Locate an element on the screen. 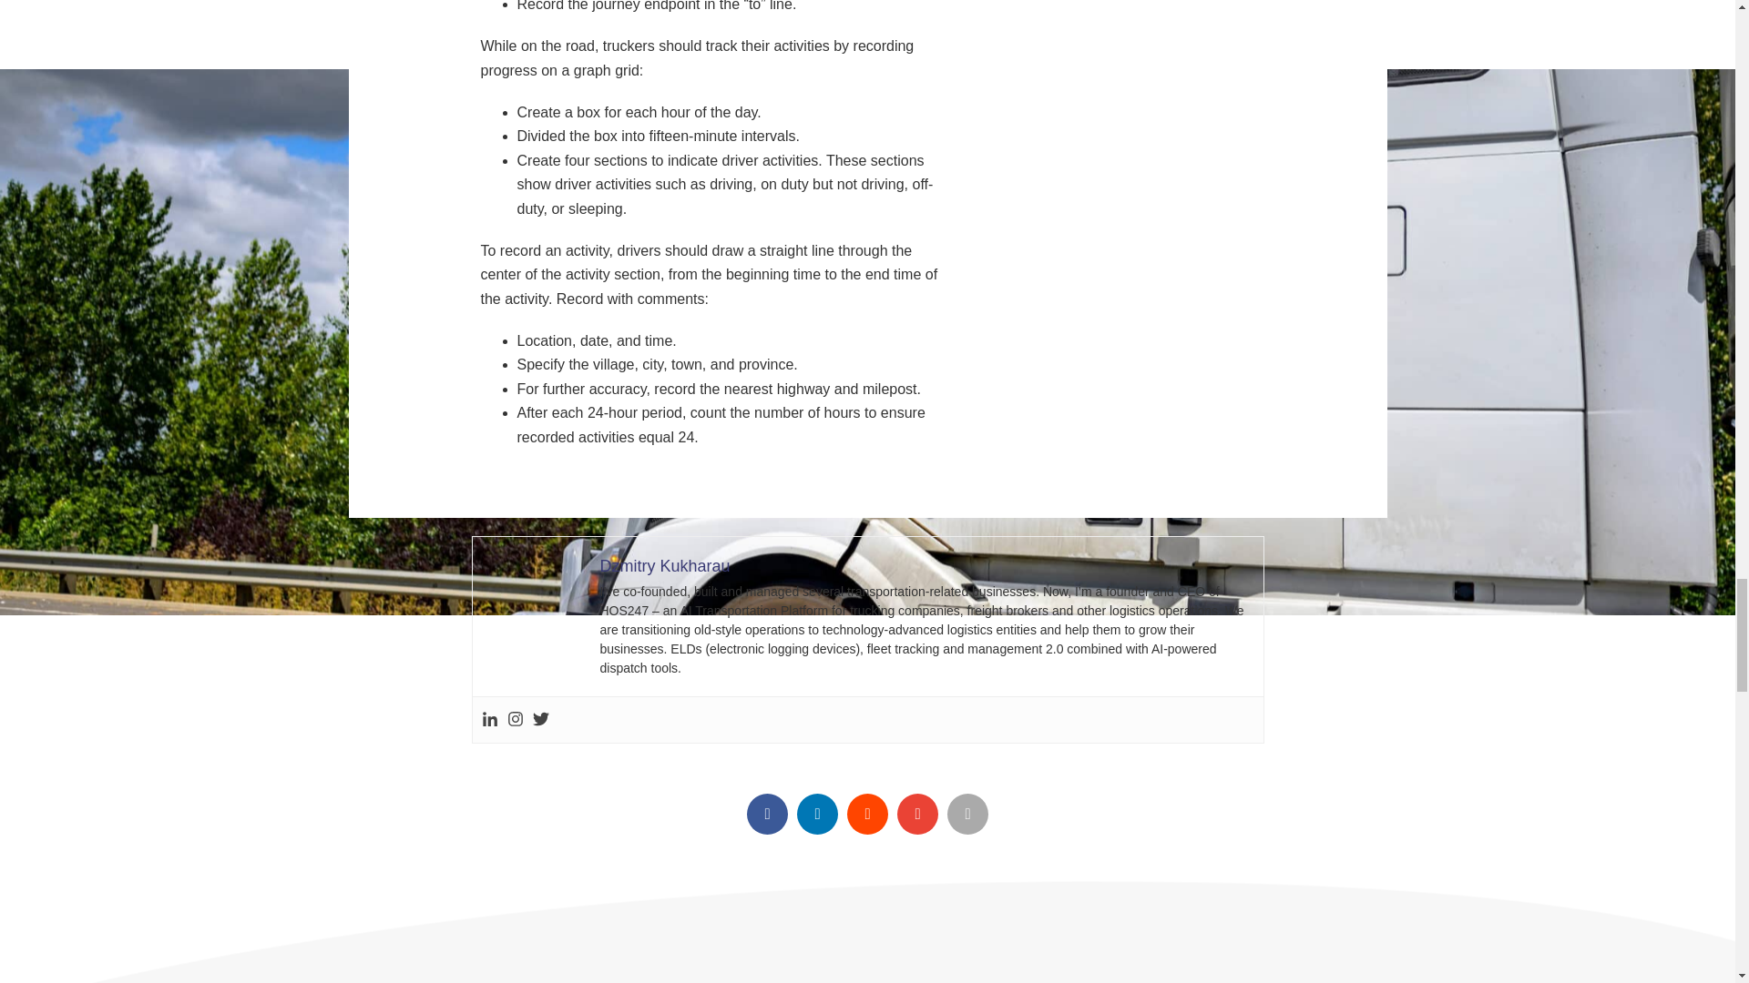 This screenshot has width=1749, height=983. Twitter is located at coordinates (539, 719).